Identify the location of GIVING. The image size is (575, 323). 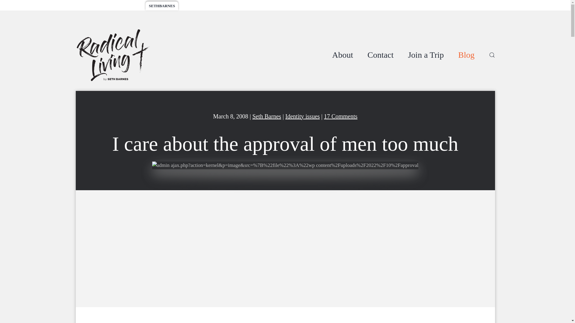
(226, 6).